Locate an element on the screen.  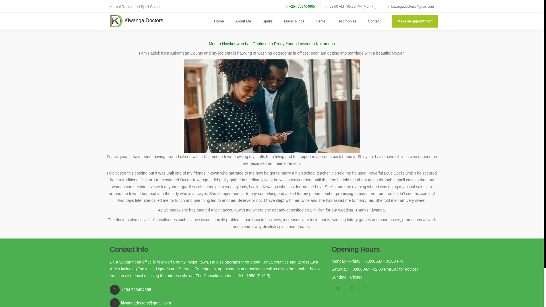
Kiwanga Doctors is located at coordinates (136, 20).